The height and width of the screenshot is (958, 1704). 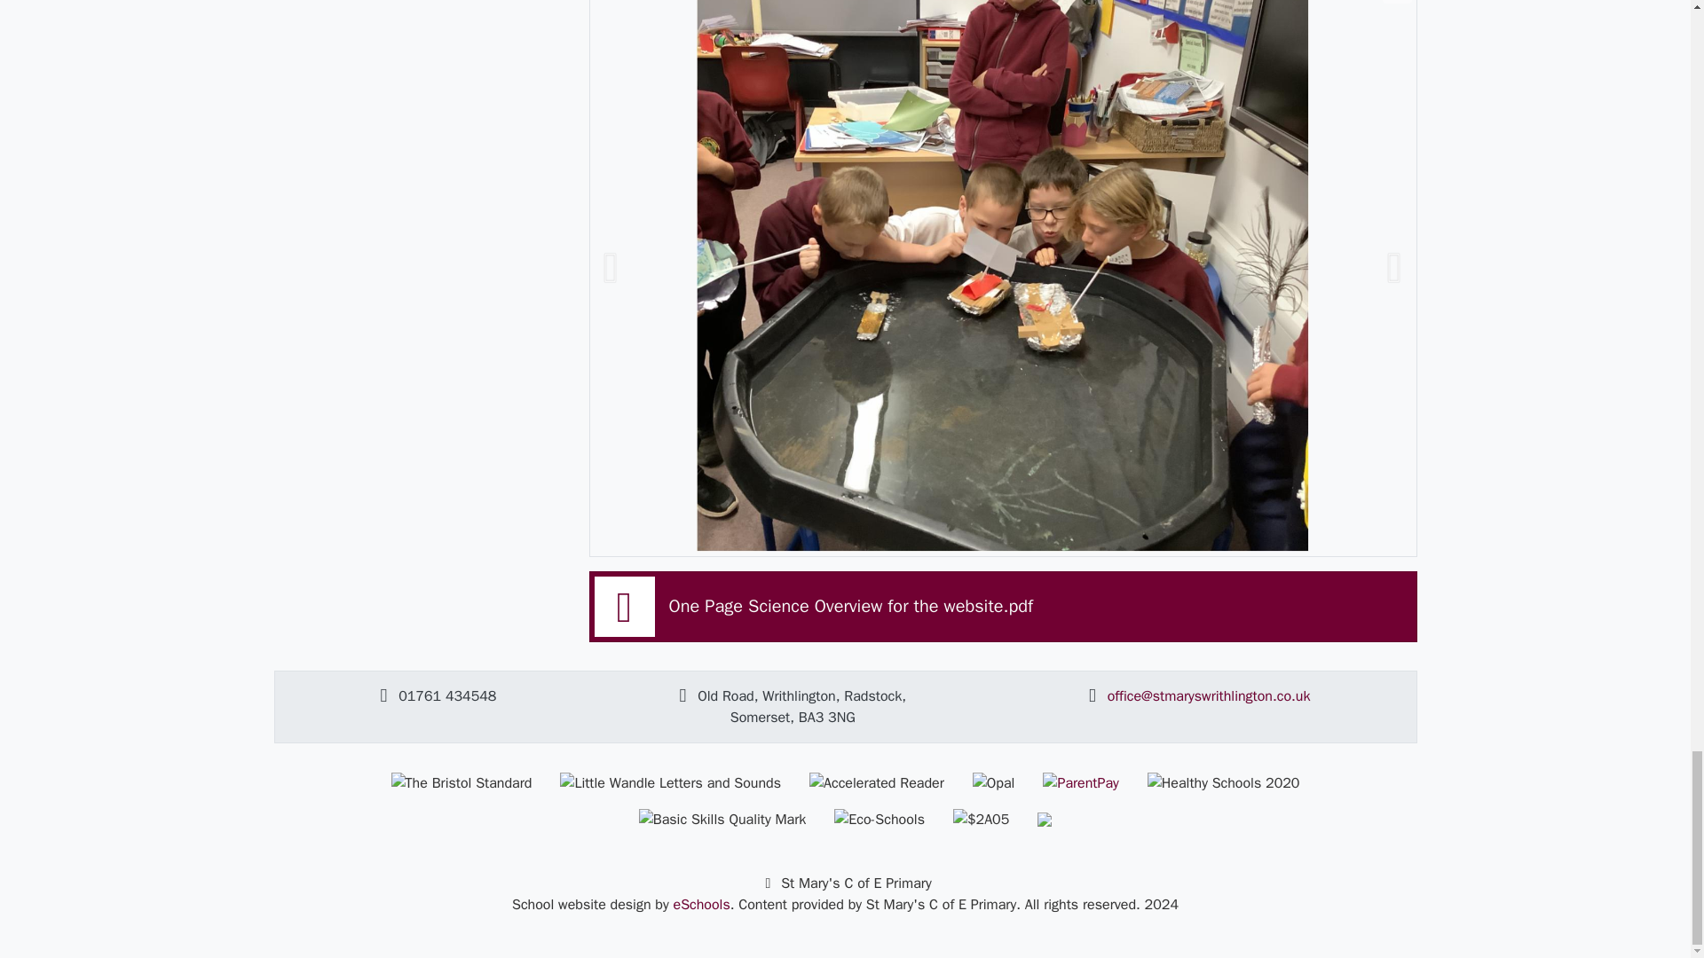 I want to click on ParentPay, so click(x=1080, y=782).